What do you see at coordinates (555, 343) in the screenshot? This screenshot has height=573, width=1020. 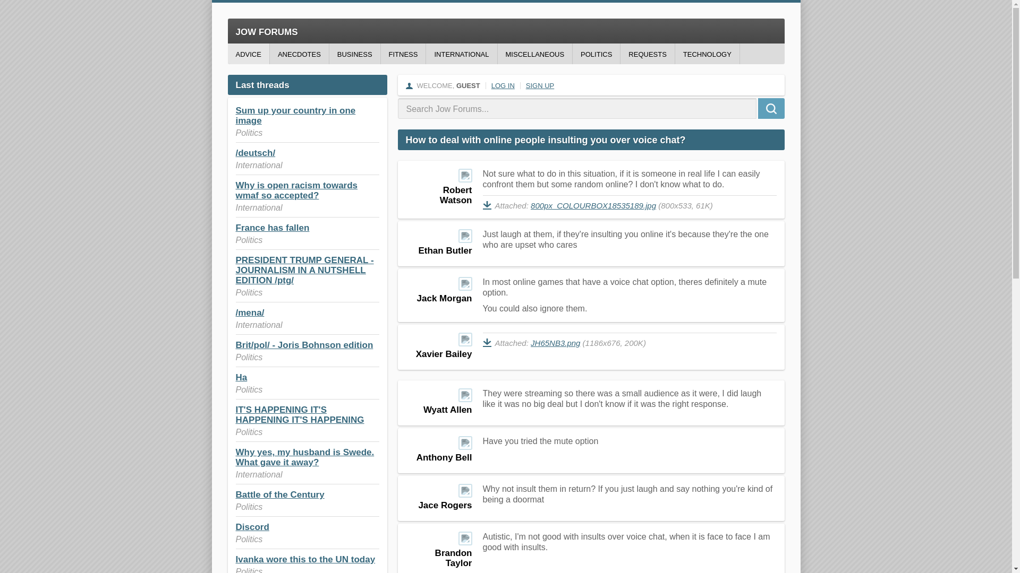 I see `JH65NB3.png` at bounding box center [555, 343].